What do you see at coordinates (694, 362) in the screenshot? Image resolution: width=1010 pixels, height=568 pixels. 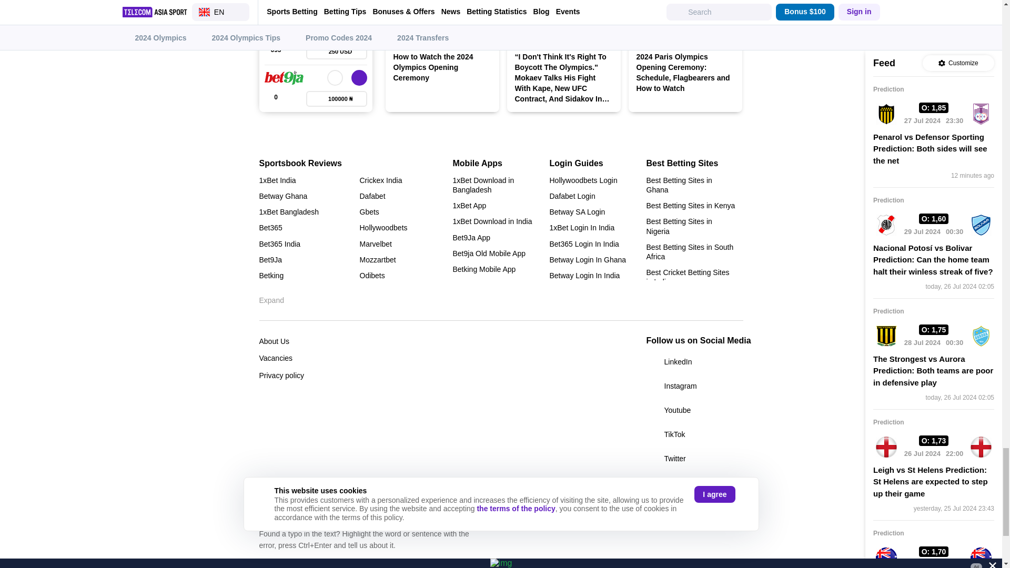 I see `LinkedIn` at bounding box center [694, 362].